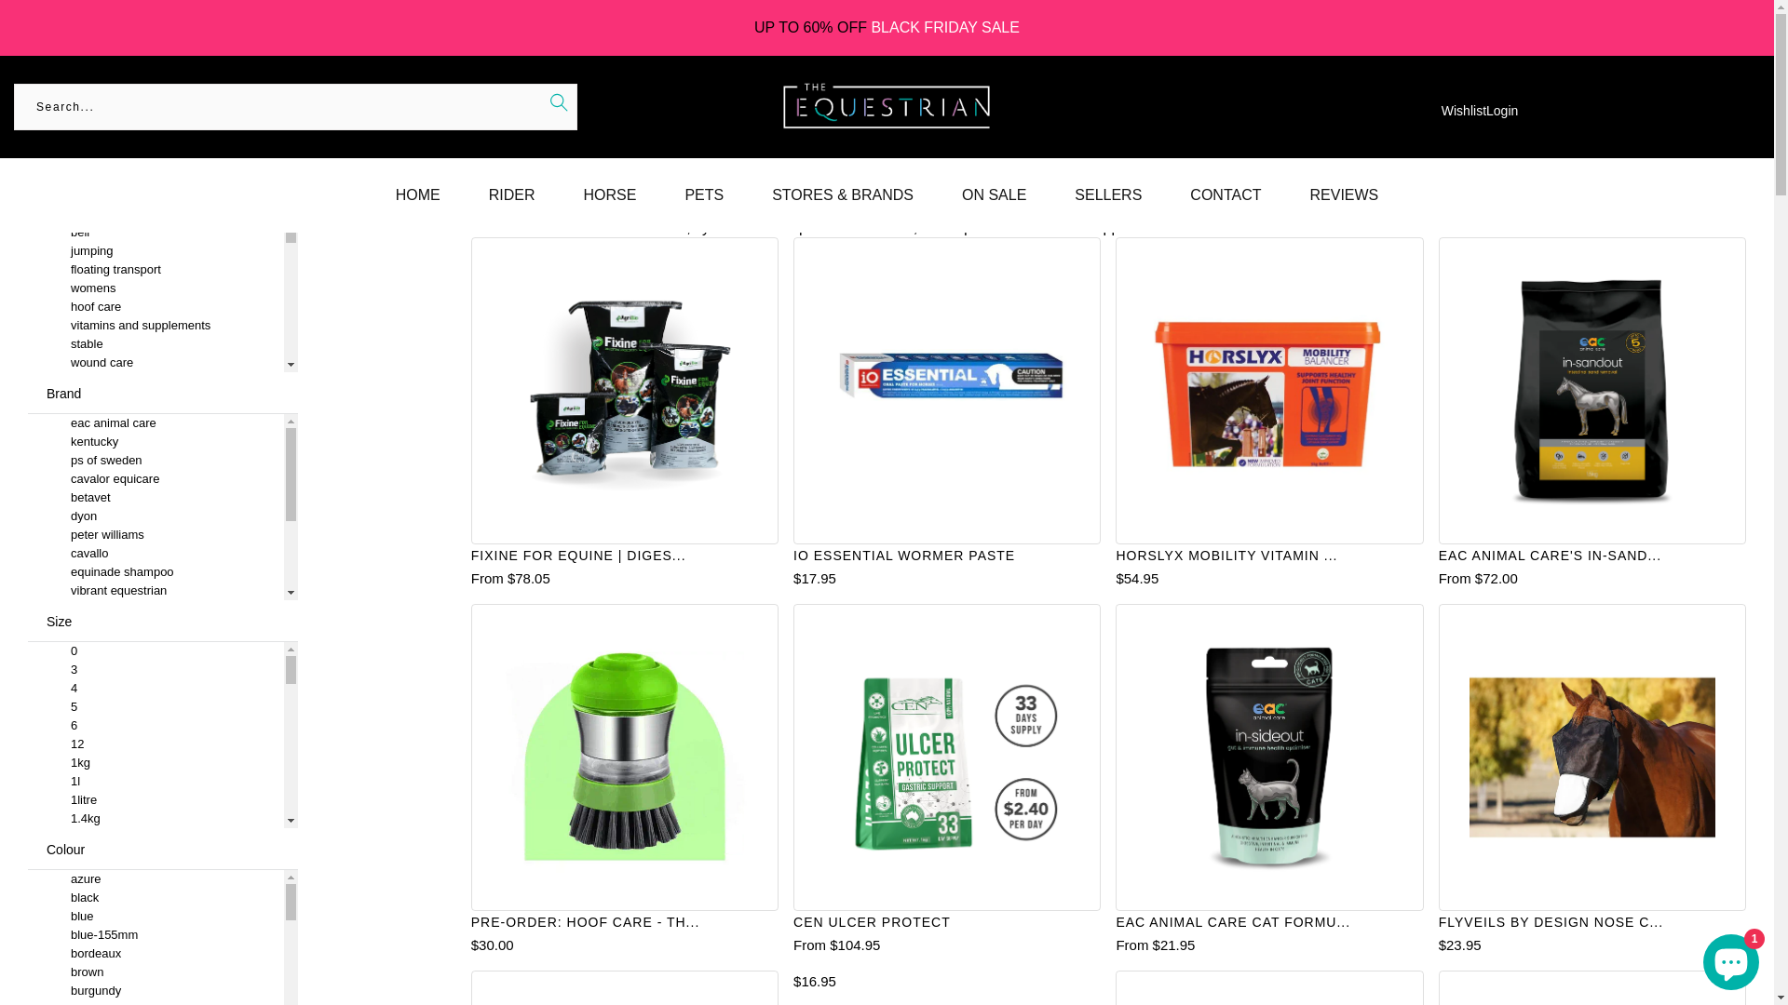  I want to click on 1kg, so click(156, 763).